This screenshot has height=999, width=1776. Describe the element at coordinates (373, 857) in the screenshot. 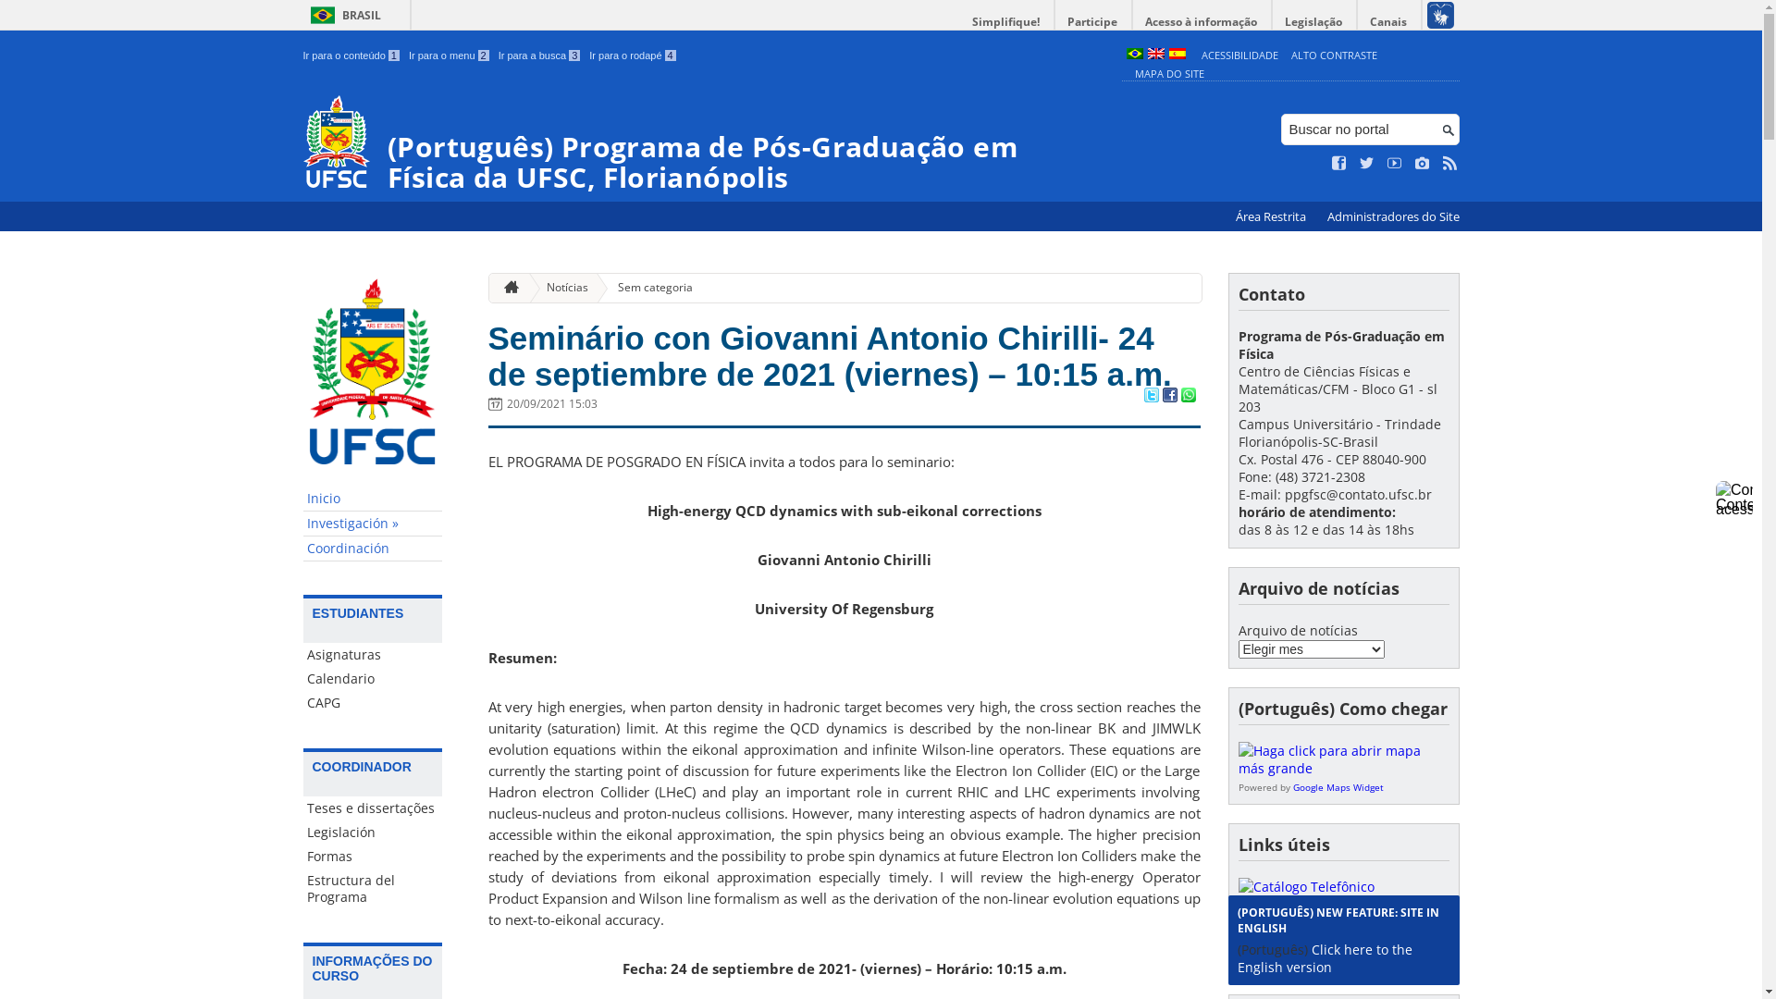

I see `Formas` at that location.